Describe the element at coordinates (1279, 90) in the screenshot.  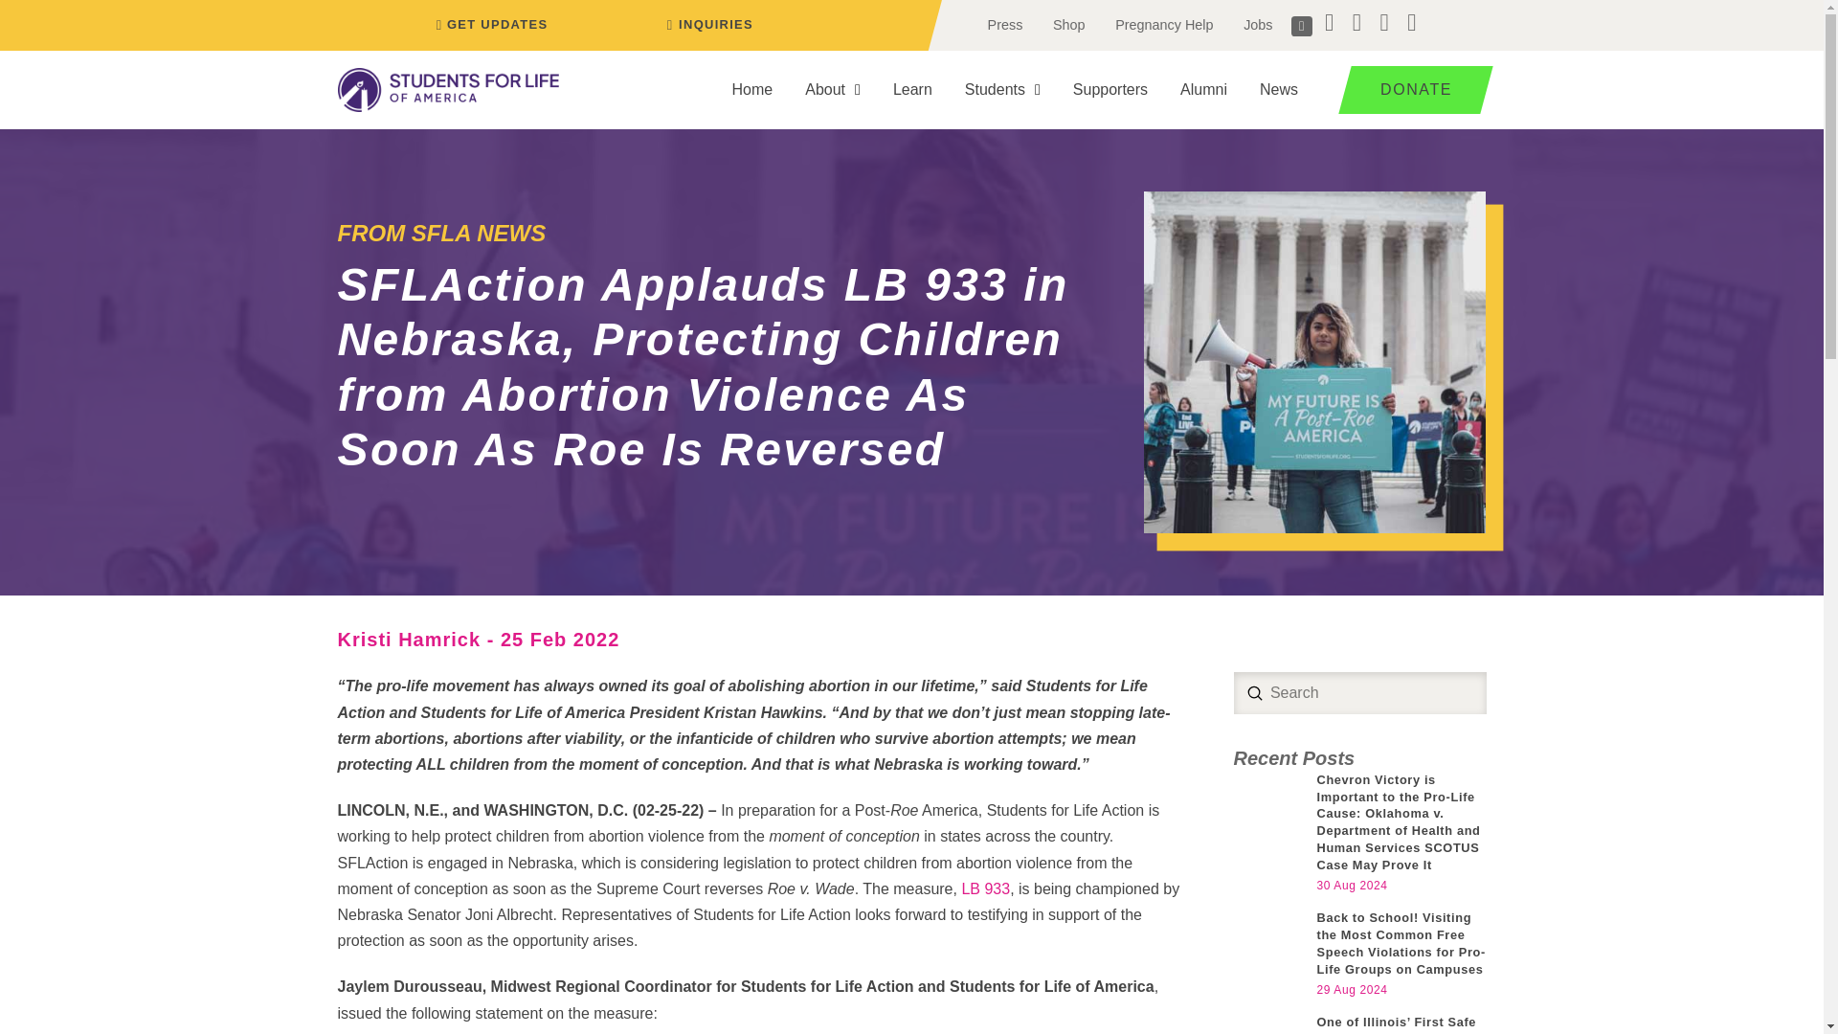
I see `News` at that location.